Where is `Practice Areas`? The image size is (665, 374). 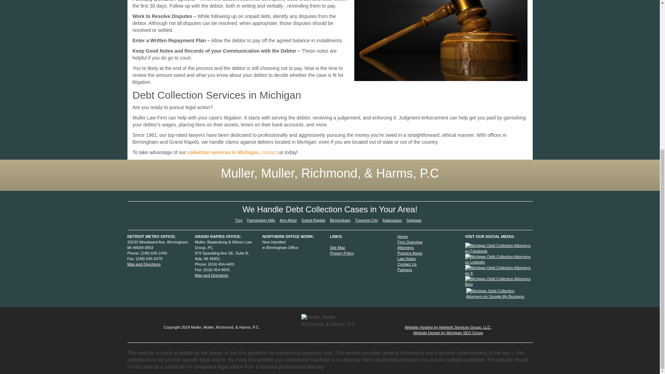
Practice Areas is located at coordinates (410, 253).